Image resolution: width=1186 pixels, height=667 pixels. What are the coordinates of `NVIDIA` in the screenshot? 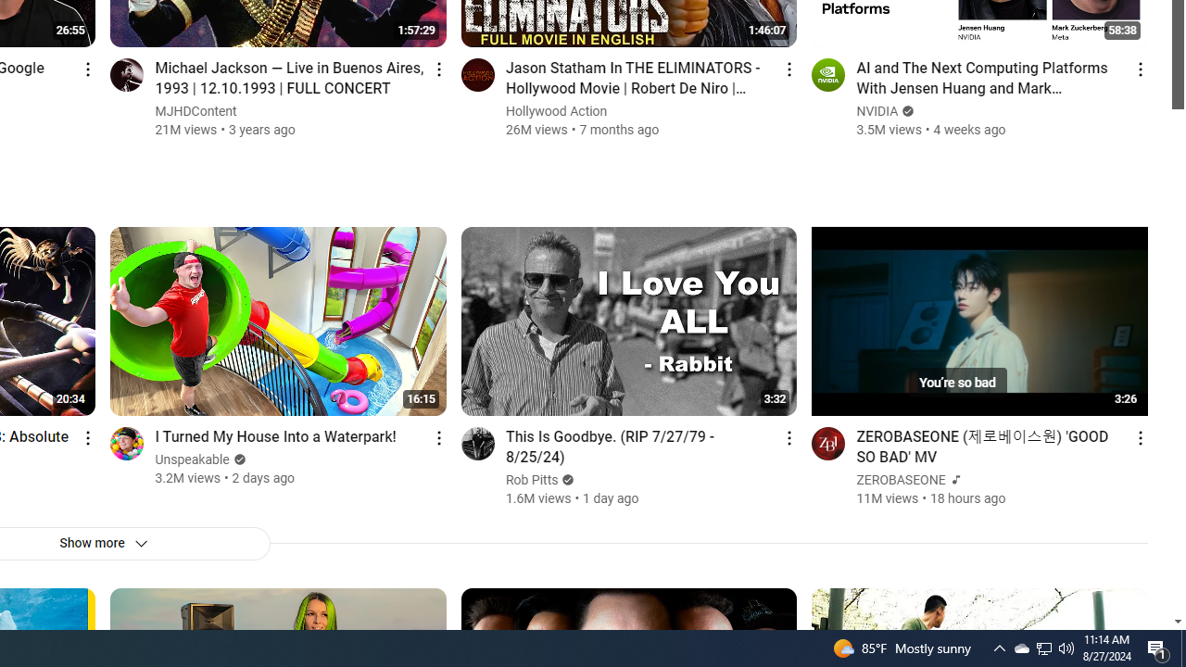 It's located at (878, 111).